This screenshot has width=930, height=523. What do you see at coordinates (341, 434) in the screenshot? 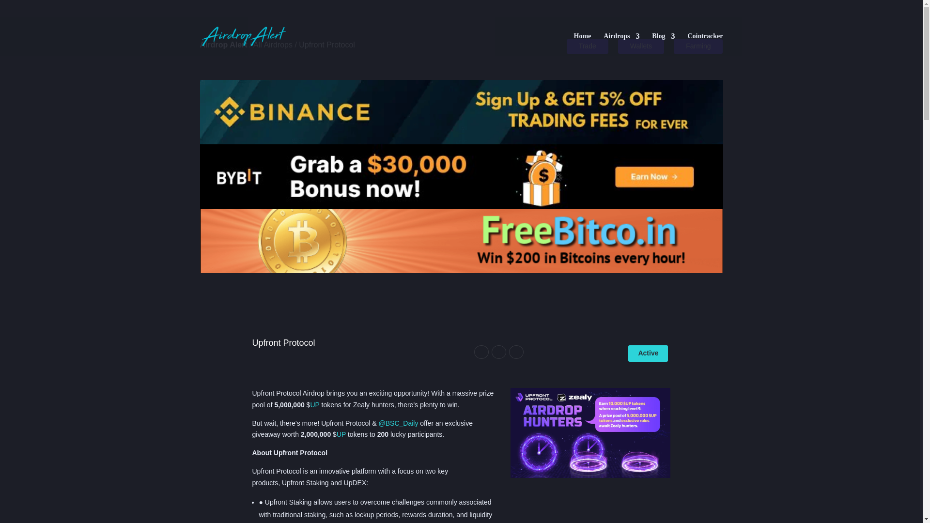
I see `UP` at bounding box center [341, 434].